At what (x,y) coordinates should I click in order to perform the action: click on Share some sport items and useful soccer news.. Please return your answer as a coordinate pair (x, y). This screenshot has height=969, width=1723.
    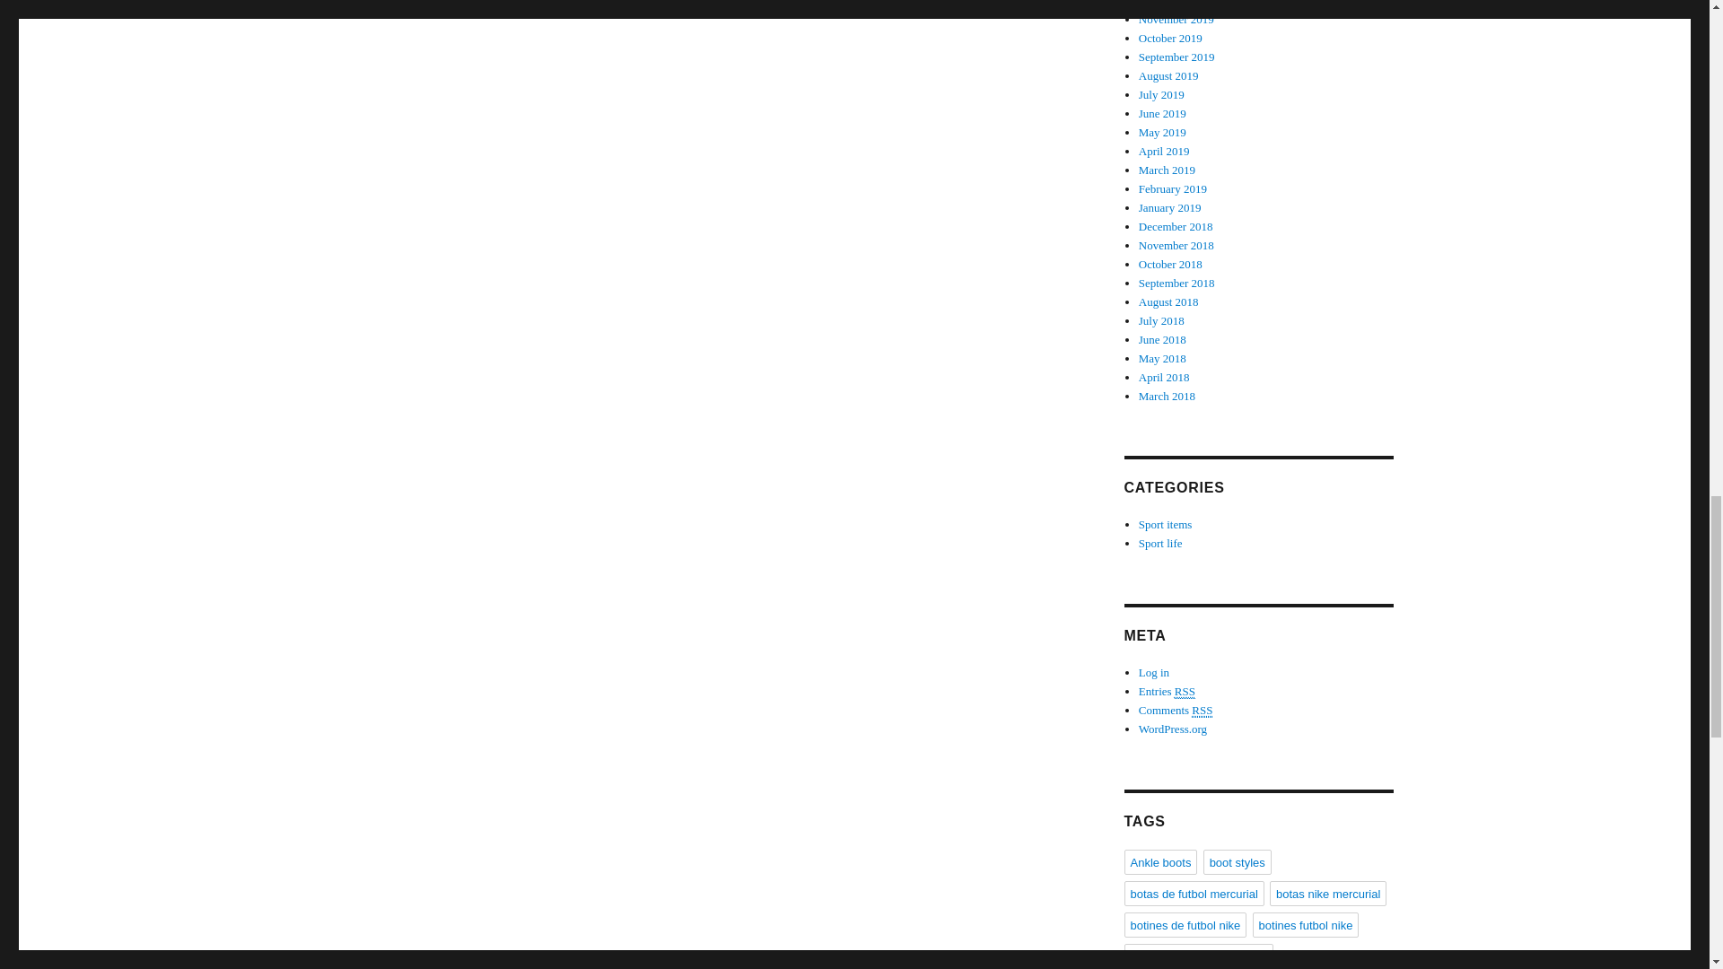
    Looking at the image, I should click on (1165, 524).